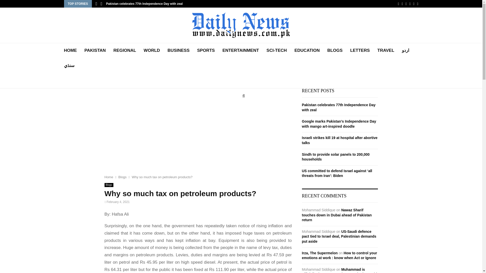 This screenshot has width=486, height=273. I want to click on WORLD, so click(152, 51).